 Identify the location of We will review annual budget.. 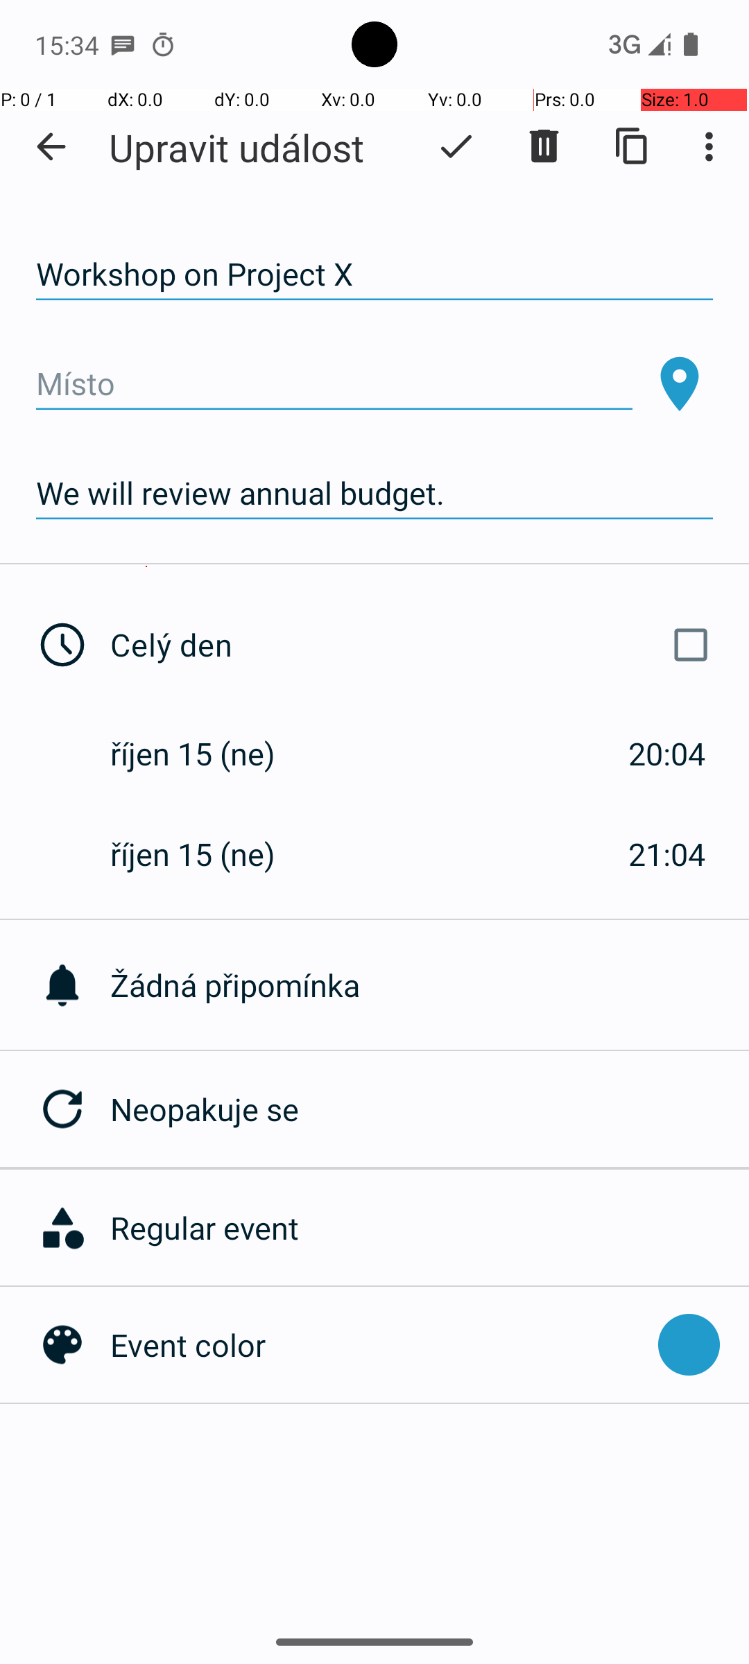
(374, 494).